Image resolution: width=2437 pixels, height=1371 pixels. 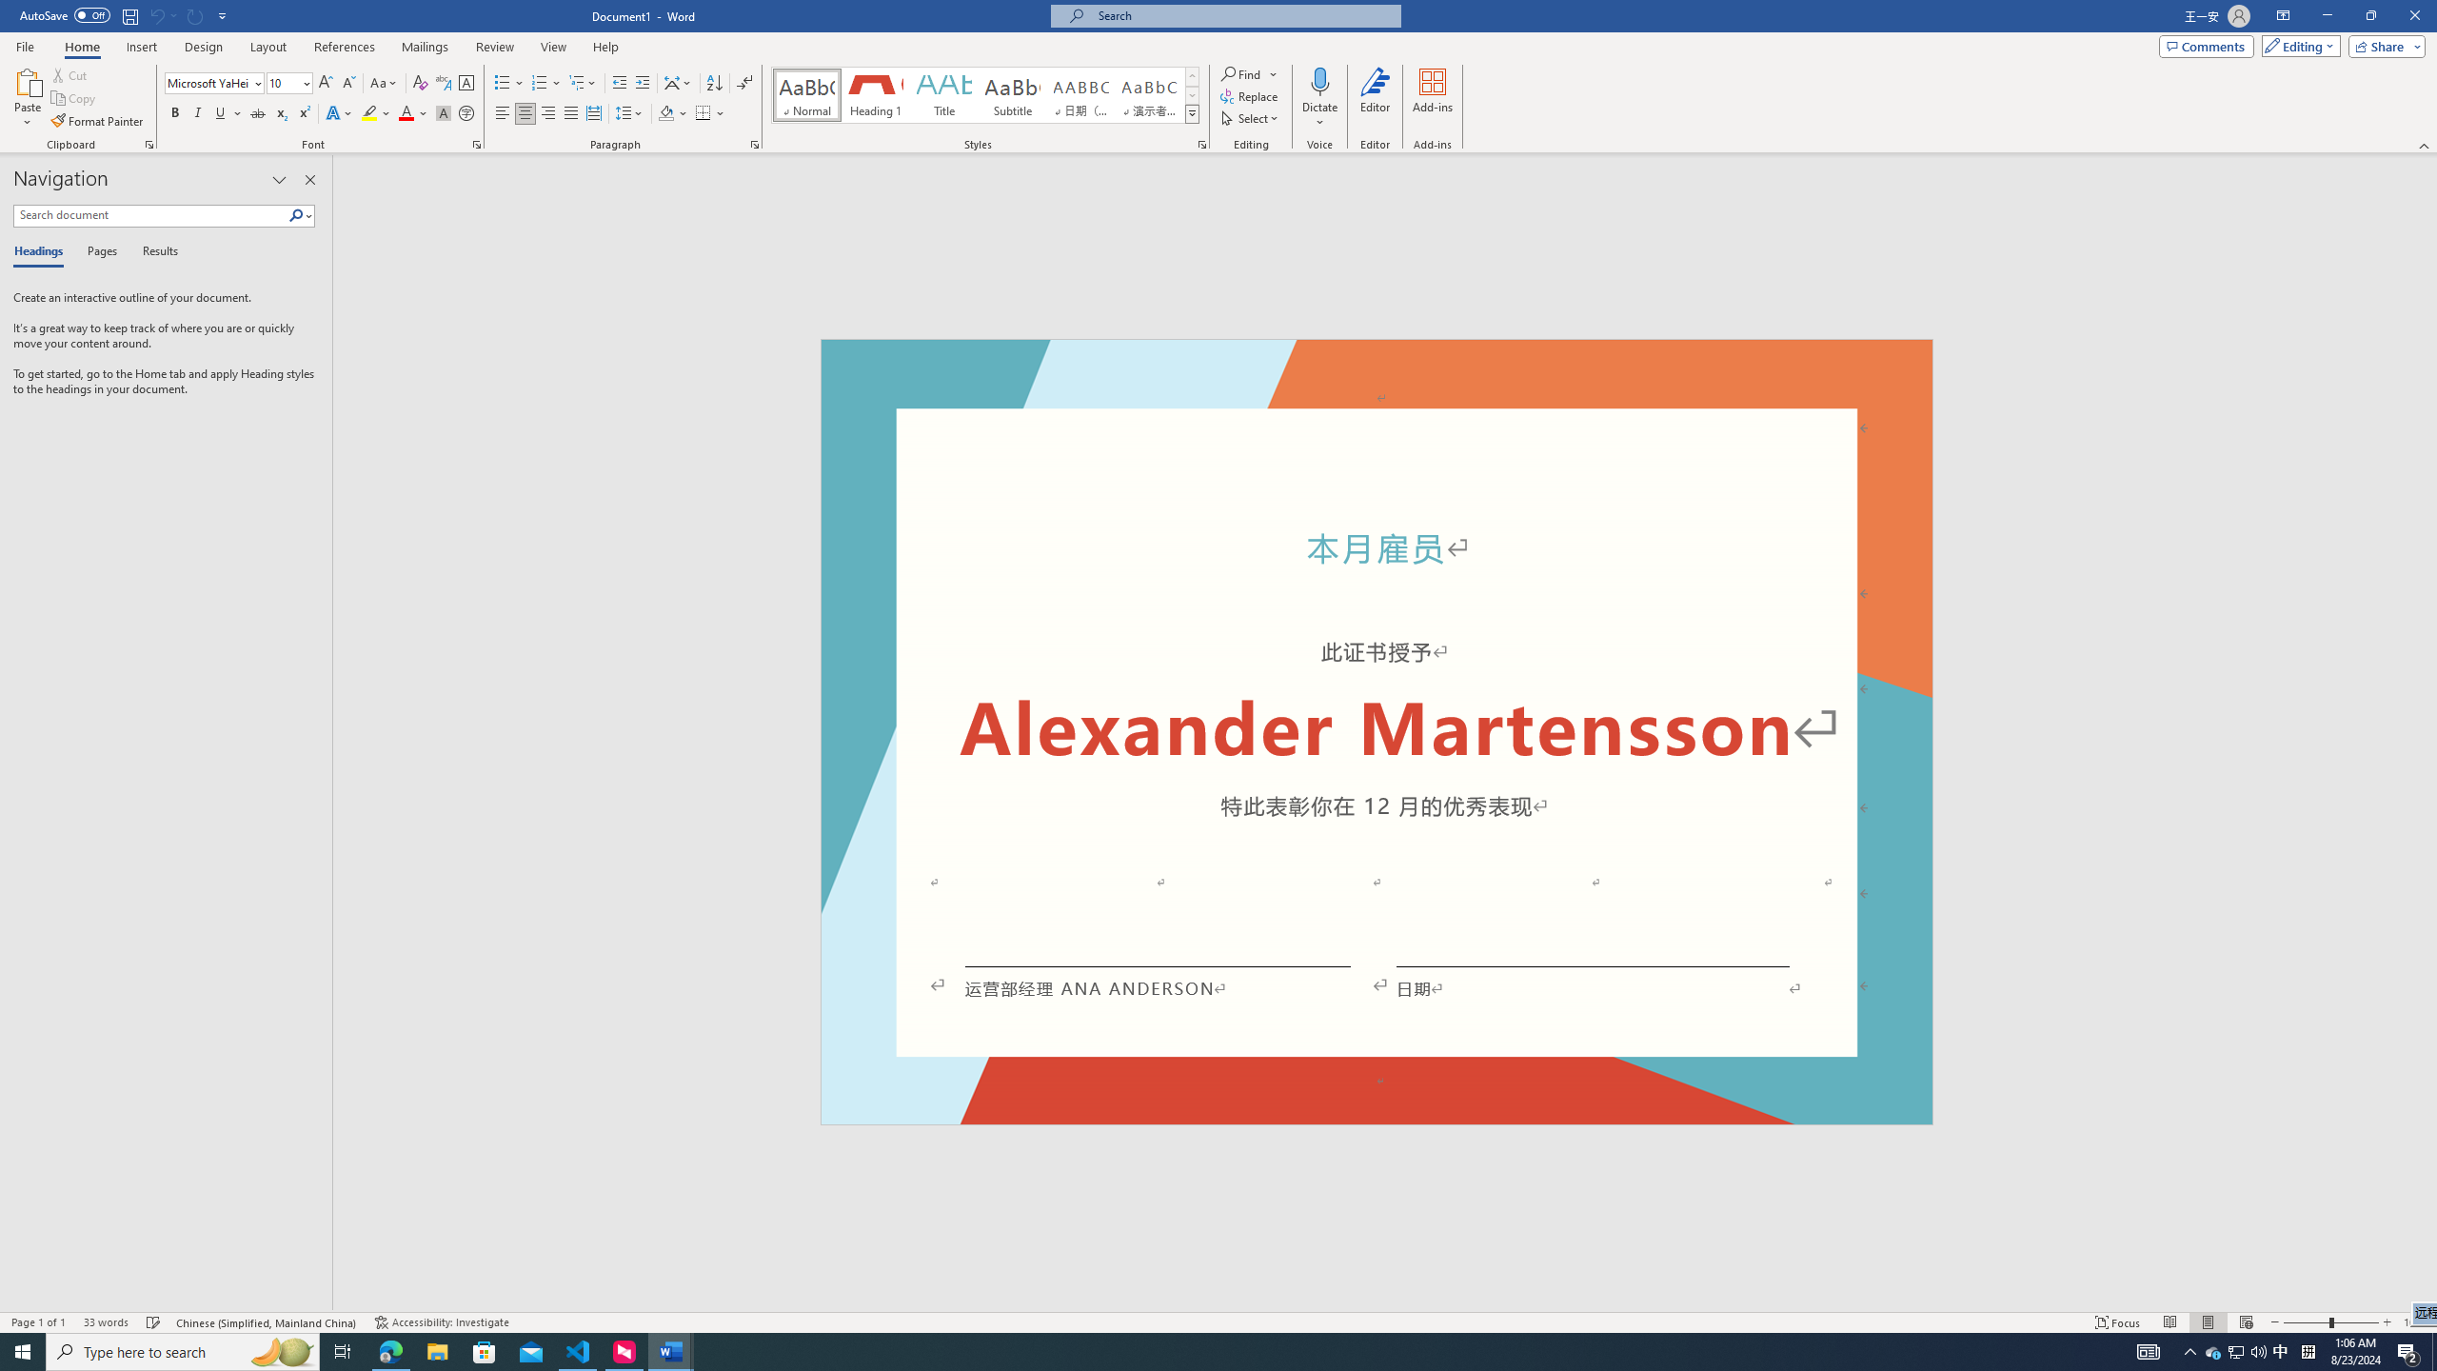 What do you see at coordinates (478, 145) in the screenshot?
I see `Font...` at bounding box center [478, 145].